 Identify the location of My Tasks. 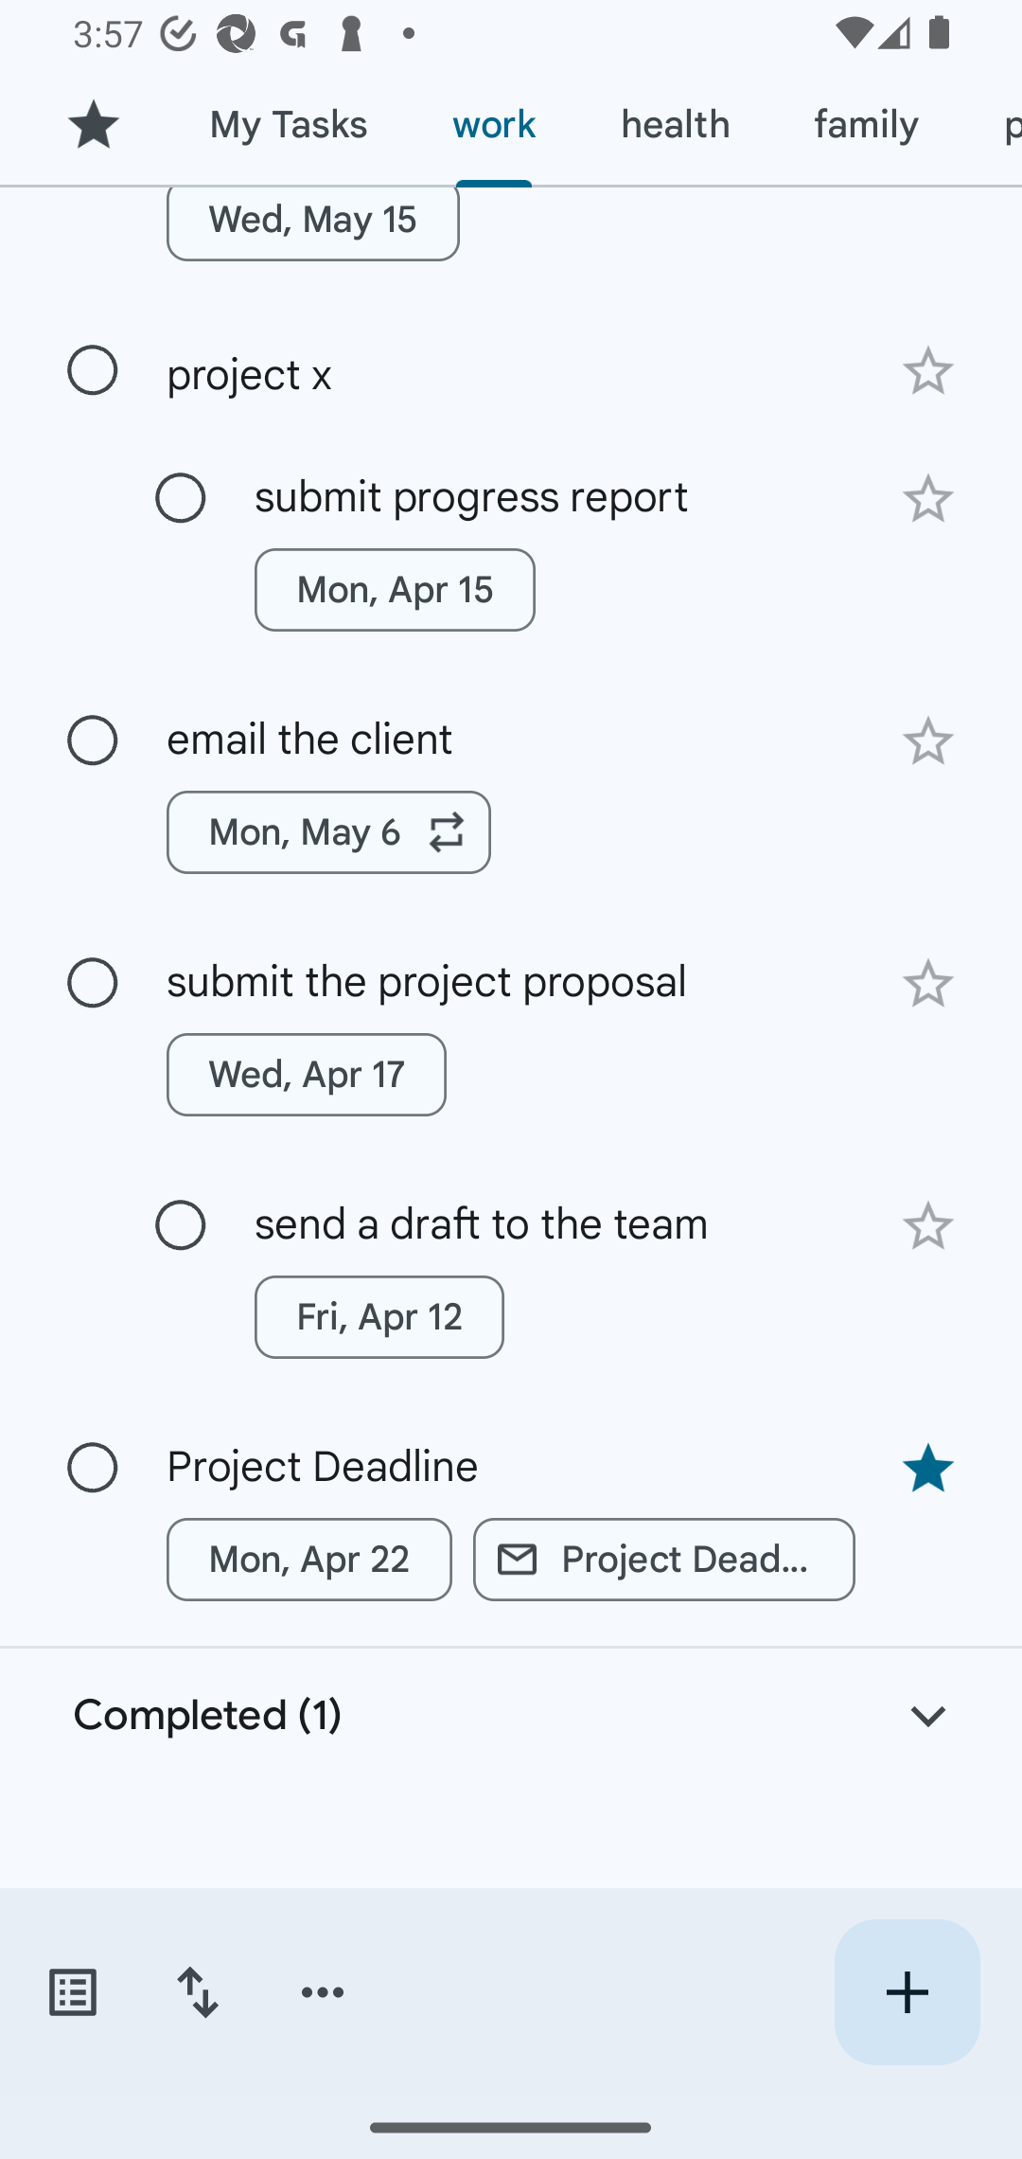
(288, 125).